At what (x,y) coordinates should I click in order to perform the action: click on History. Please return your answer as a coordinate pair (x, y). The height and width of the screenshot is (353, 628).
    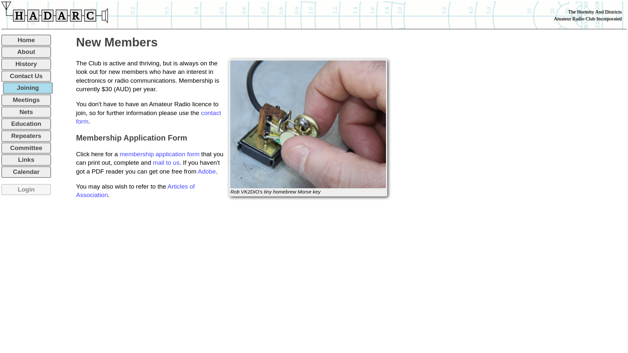
    Looking at the image, I should click on (26, 64).